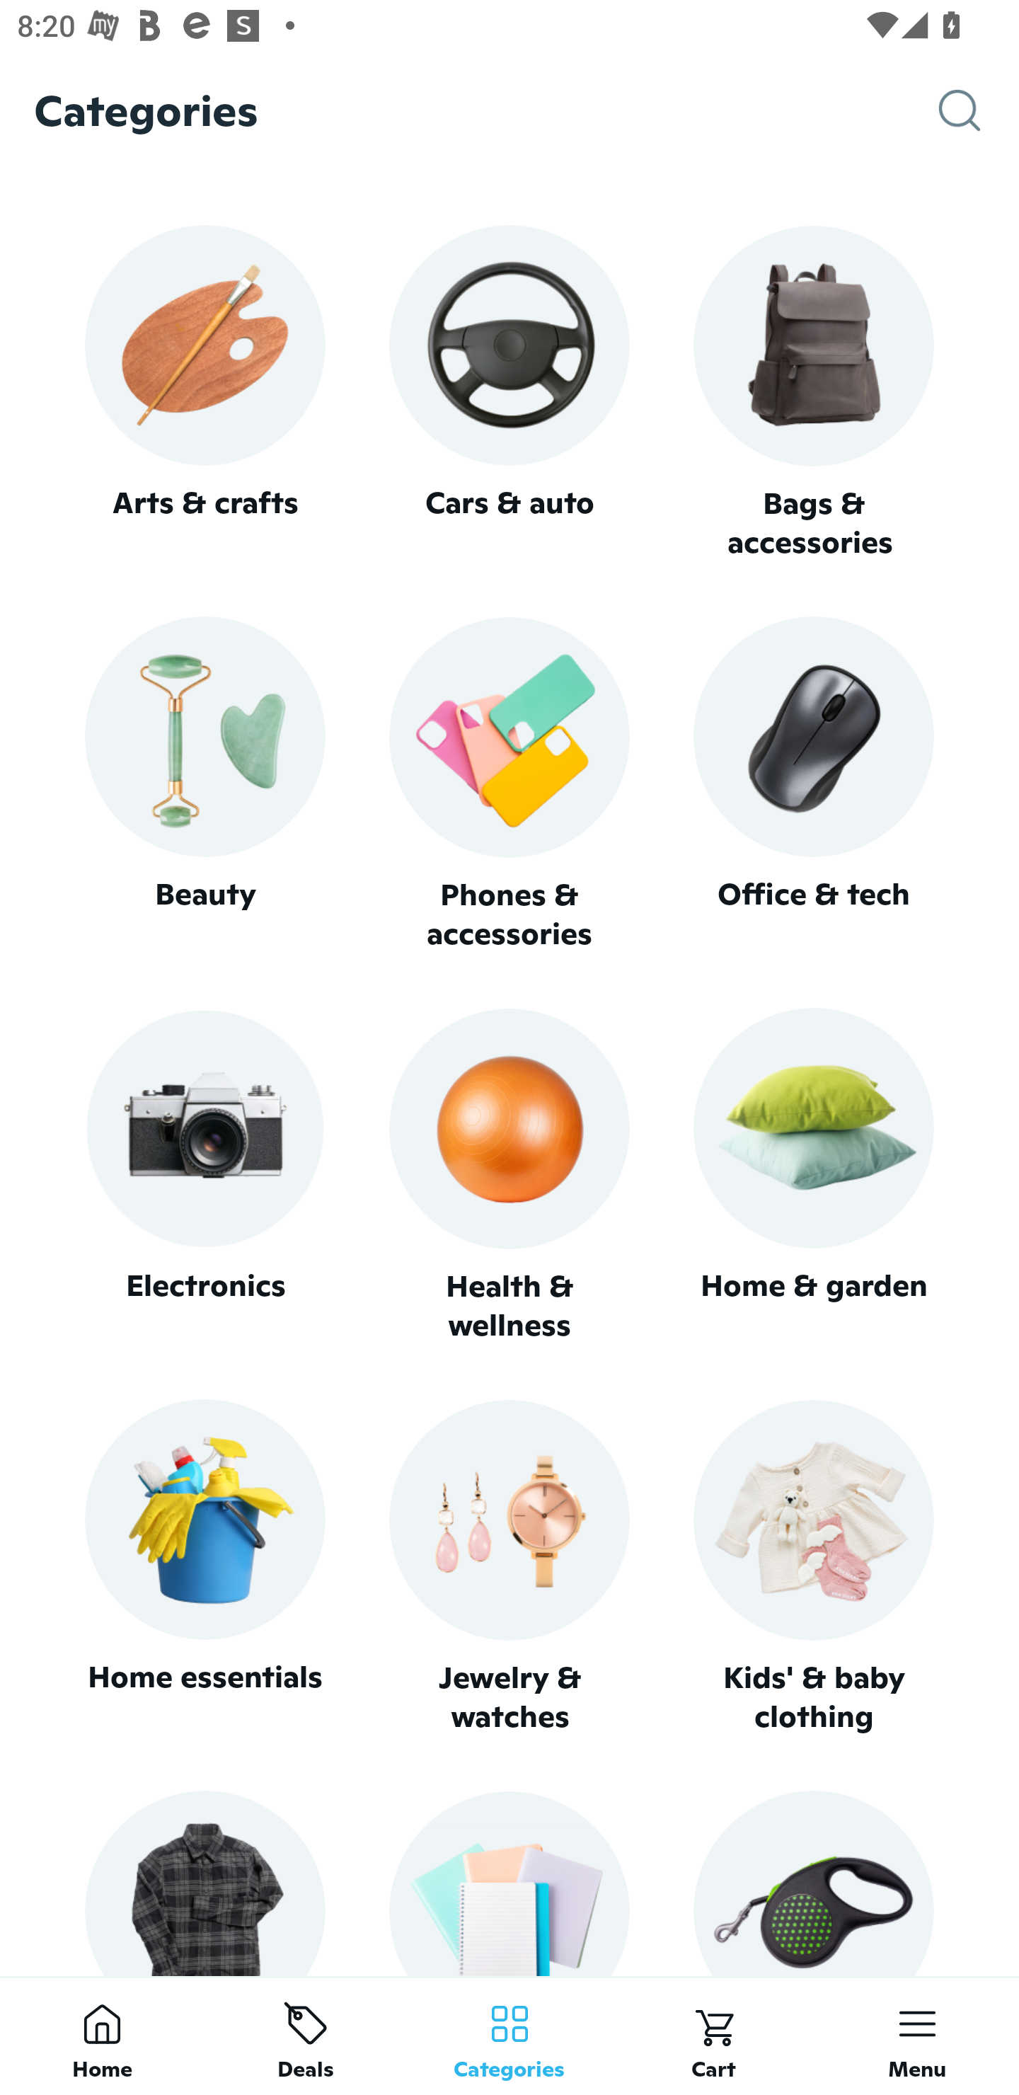 Image resolution: width=1019 pixels, height=2095 pixels. Describe the element at coordinates (102, 2036) in the screenshot. I see `Home` at that location.